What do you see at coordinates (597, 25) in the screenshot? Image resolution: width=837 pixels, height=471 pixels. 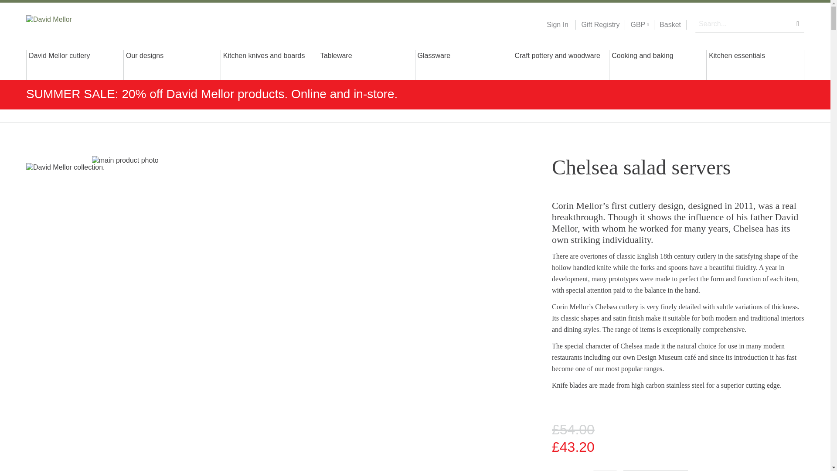 I see `Gift Registry` at bounding box center [597, 25].